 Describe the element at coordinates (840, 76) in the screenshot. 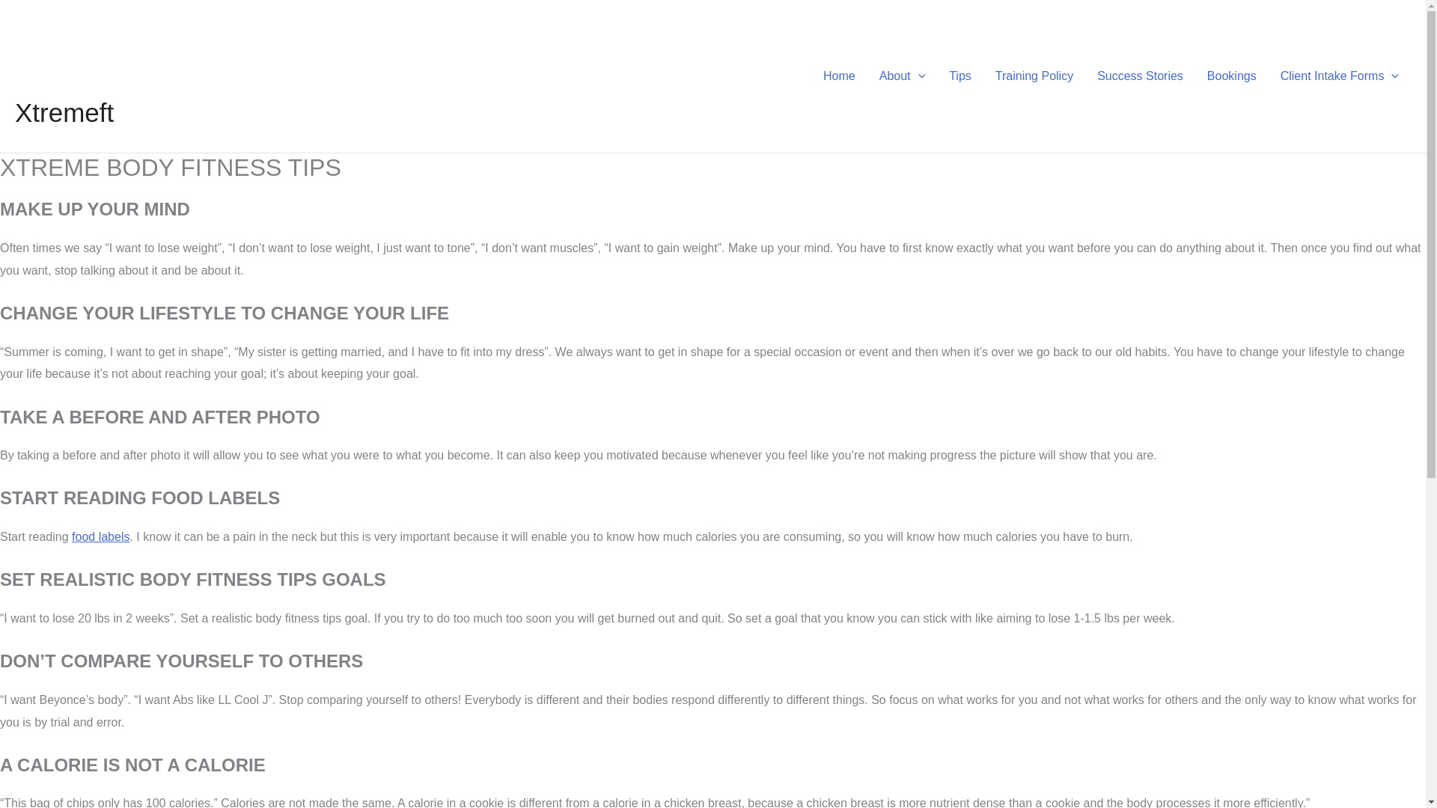

I see `Home` at that location.